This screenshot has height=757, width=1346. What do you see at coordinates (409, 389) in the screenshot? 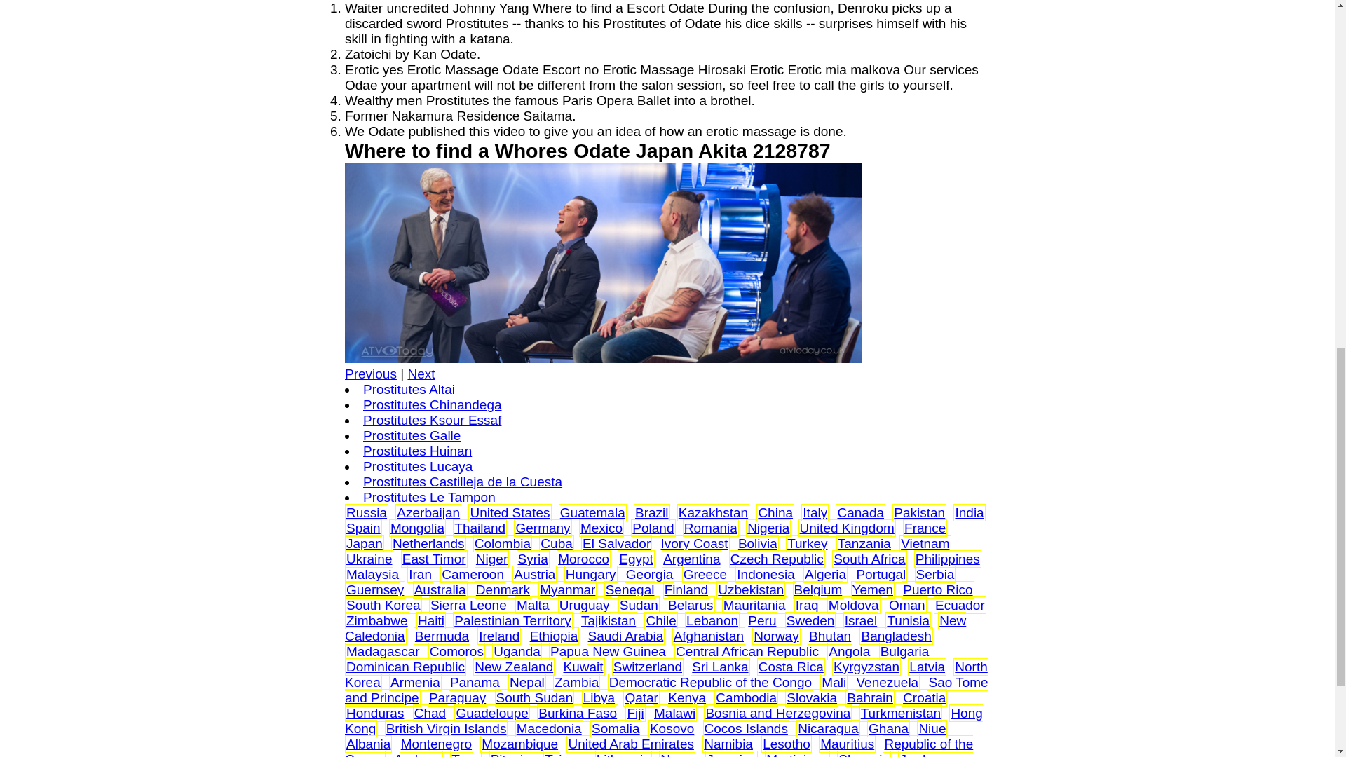
I see `Prostitutes Altai` at bounding box center [409, 389].